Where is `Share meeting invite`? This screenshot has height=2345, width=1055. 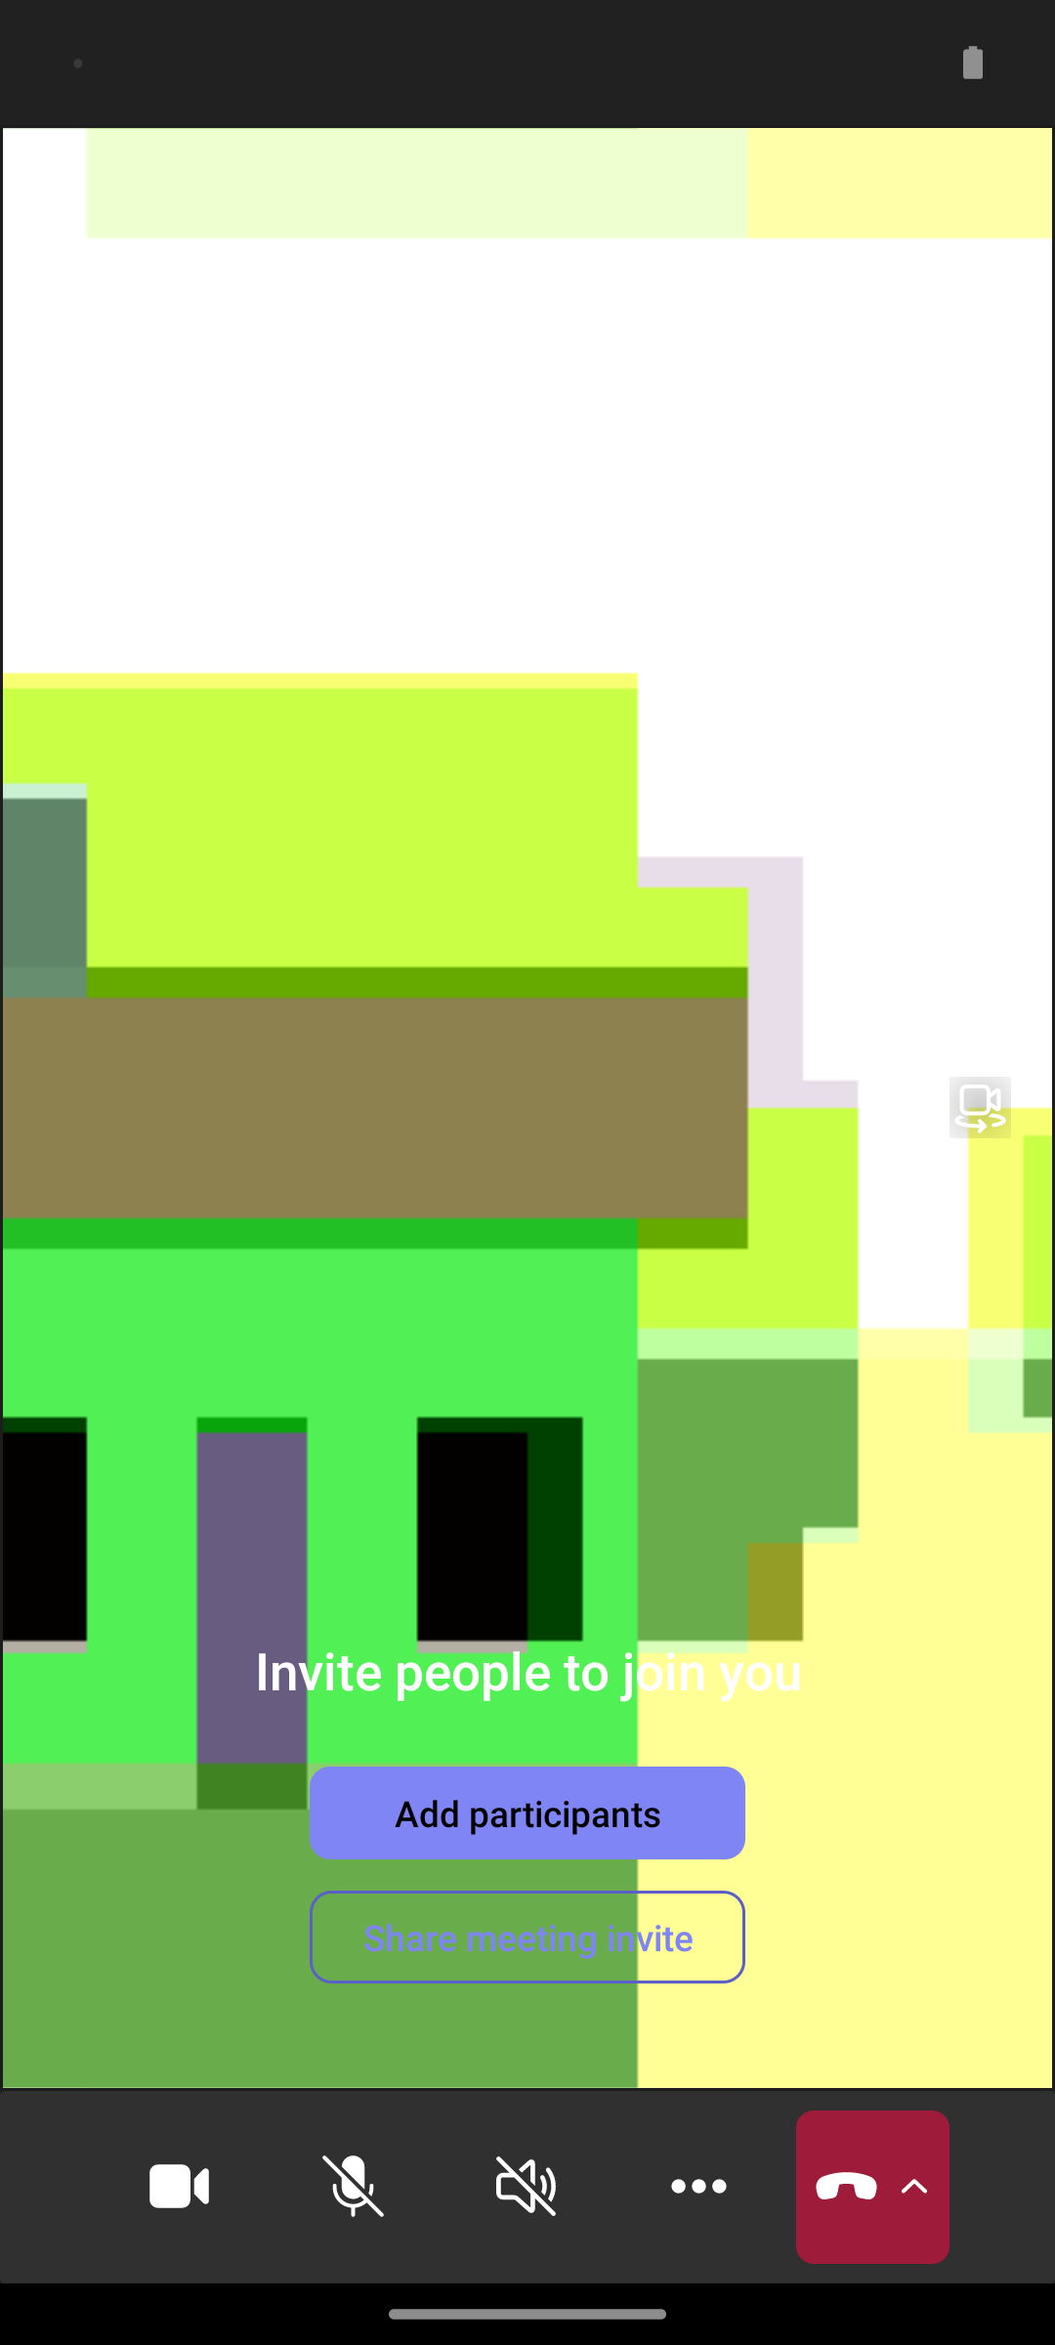 Share meeting invite is located at coordinates (527, 1937).